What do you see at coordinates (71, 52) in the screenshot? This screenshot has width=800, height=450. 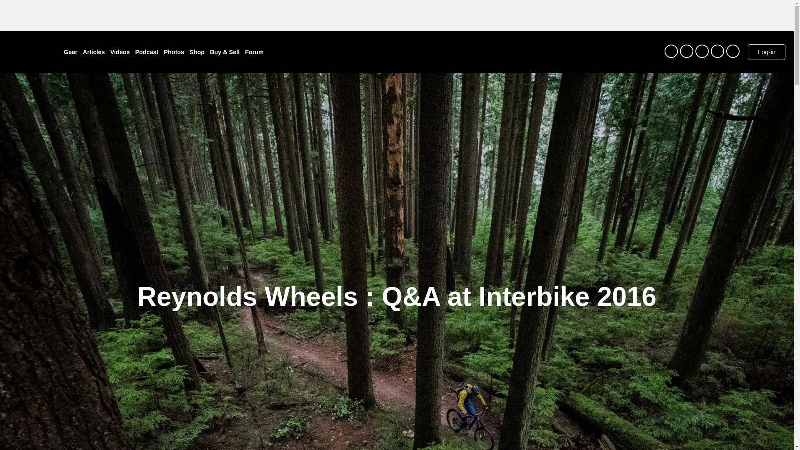 I see `Gear` at bounding box center [71, 52].